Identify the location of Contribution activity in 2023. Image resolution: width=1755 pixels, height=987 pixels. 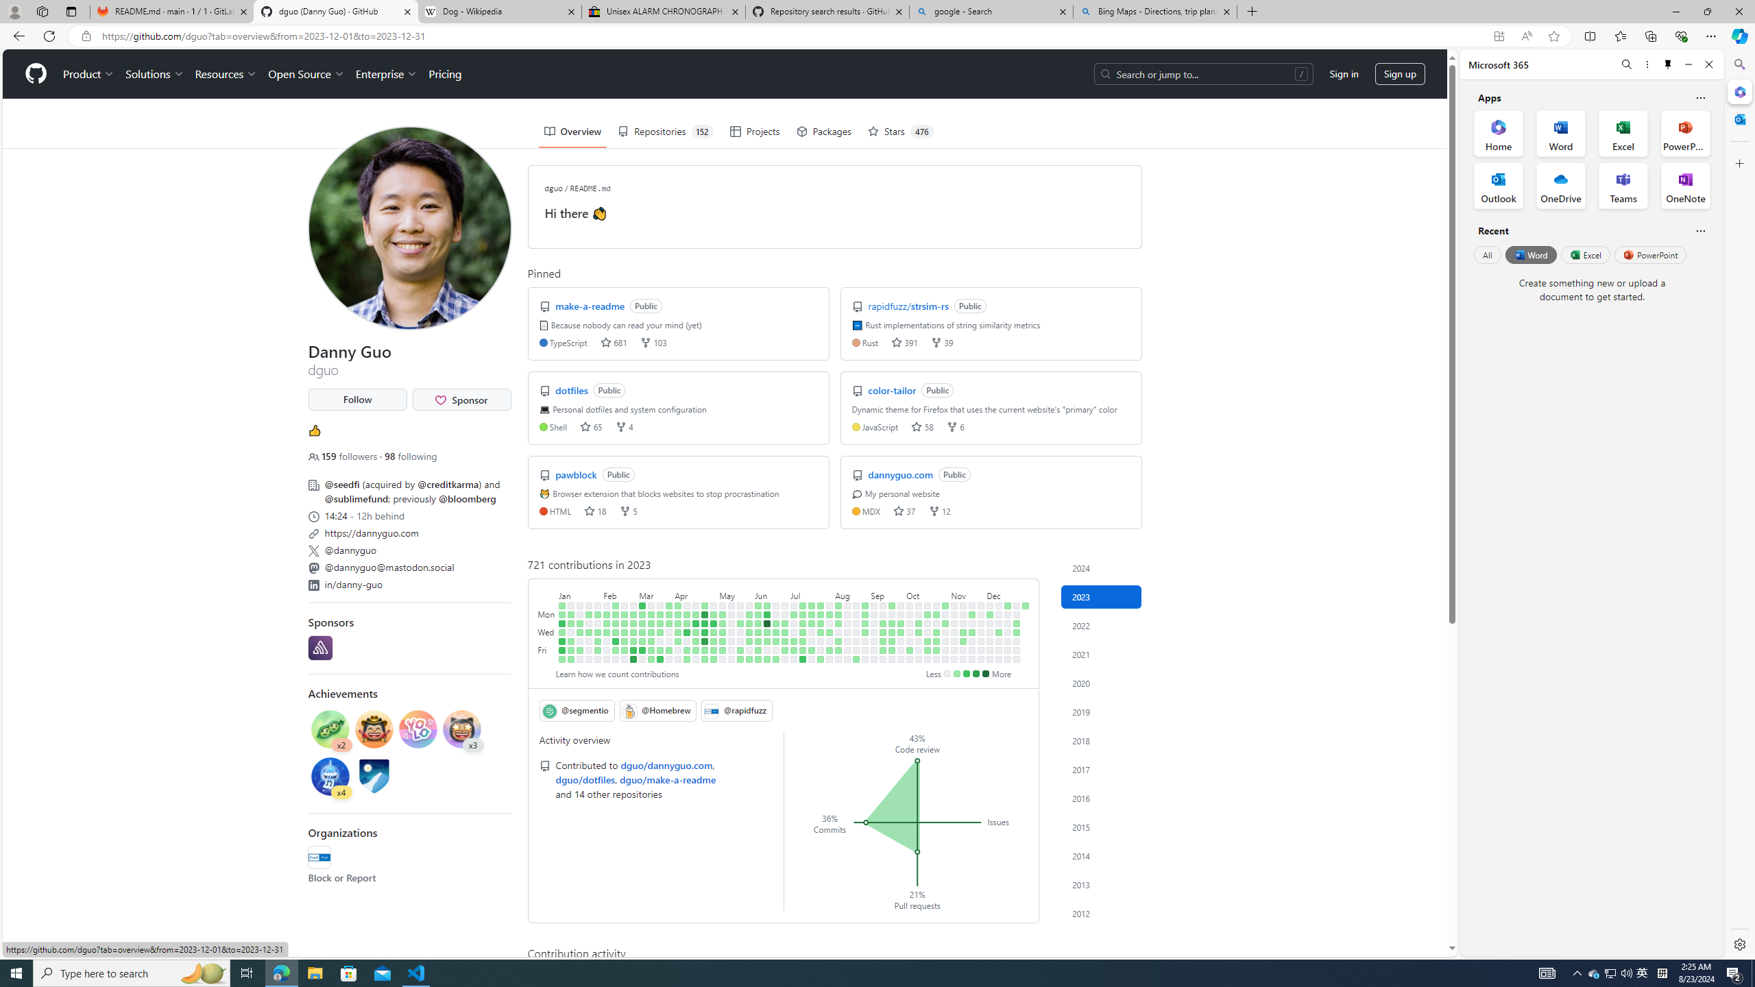
(1102, 596).